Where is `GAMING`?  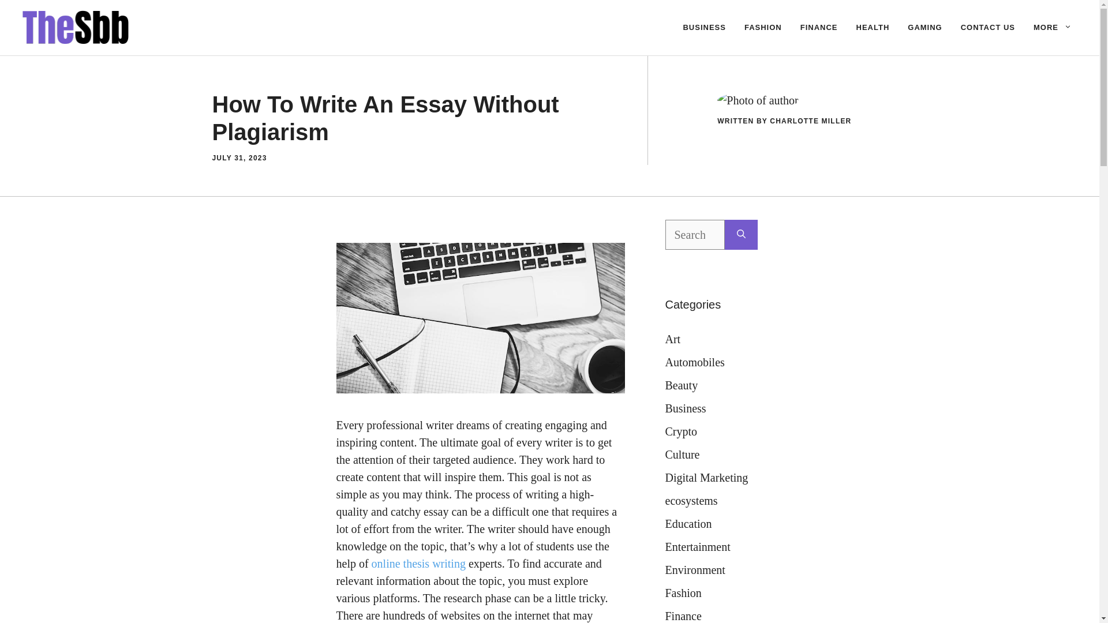
GAMING is located at coordinates (924, 28).